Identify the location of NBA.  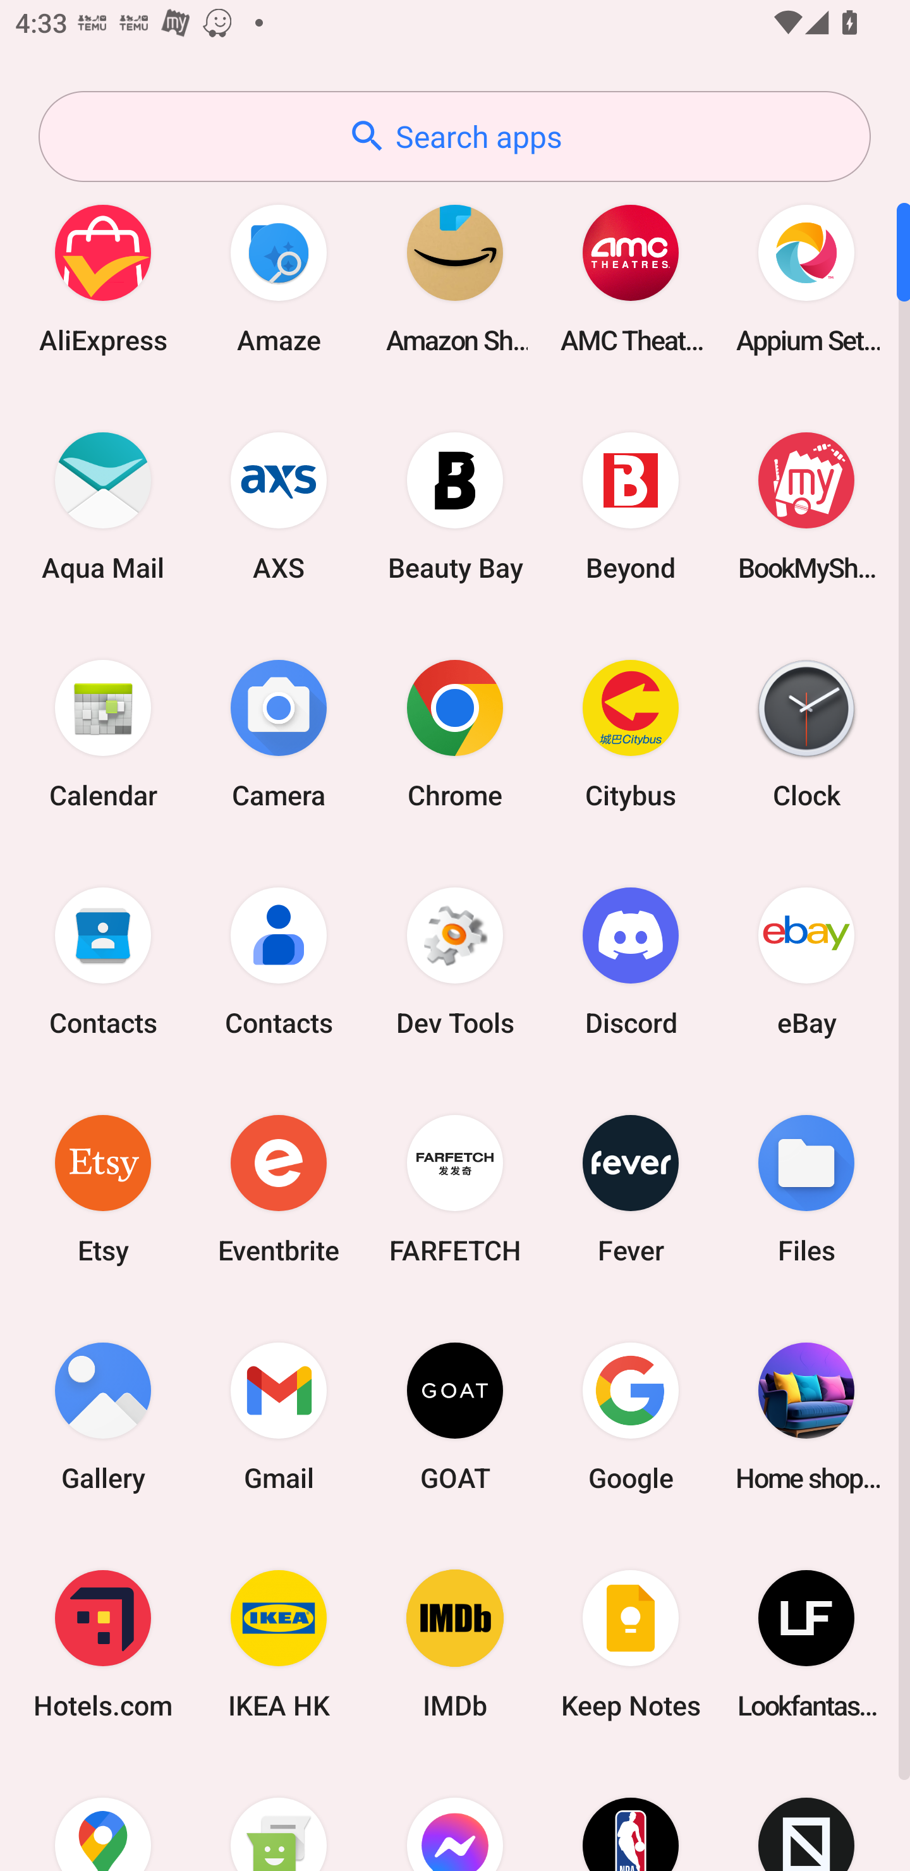
(631, 1815).